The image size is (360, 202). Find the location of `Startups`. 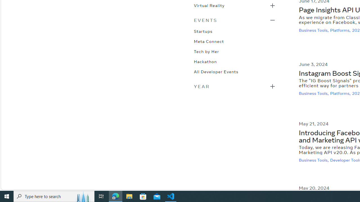

Startups is located at coordinates (203, 31).